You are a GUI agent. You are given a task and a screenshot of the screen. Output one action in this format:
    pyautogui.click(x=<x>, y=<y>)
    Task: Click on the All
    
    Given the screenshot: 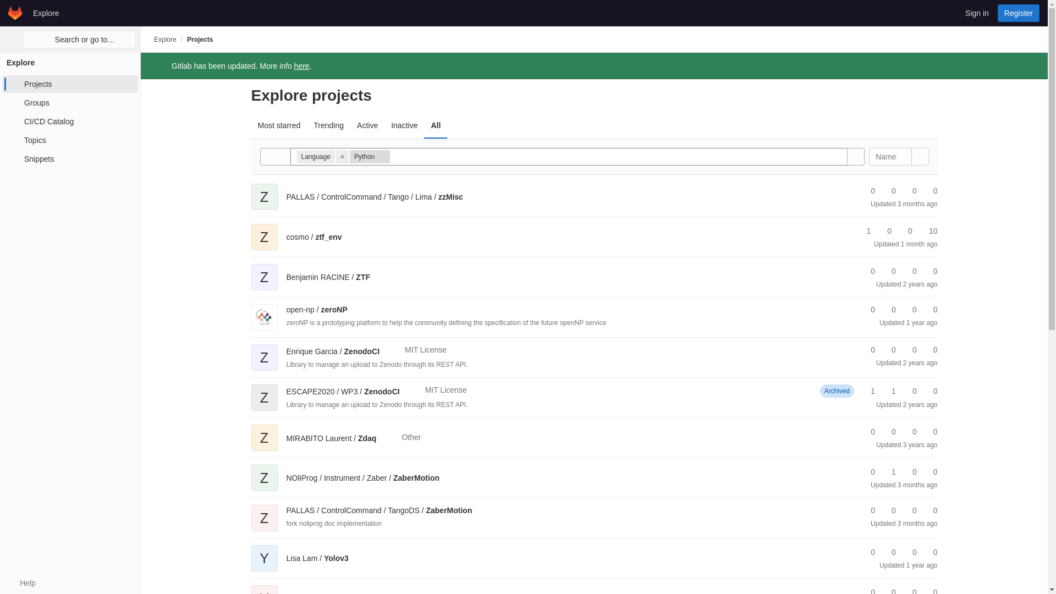 What is the action you would take?
    pyautogui.click(x=436, y=125)
    